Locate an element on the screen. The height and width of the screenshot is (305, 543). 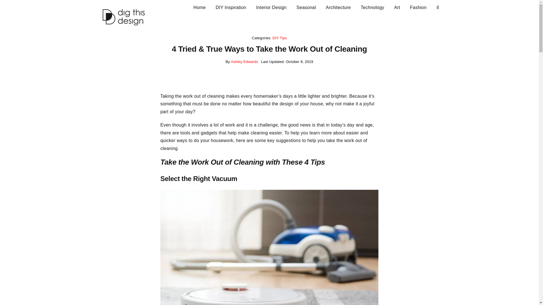
Seasonal is located at coordinates (306, 7).